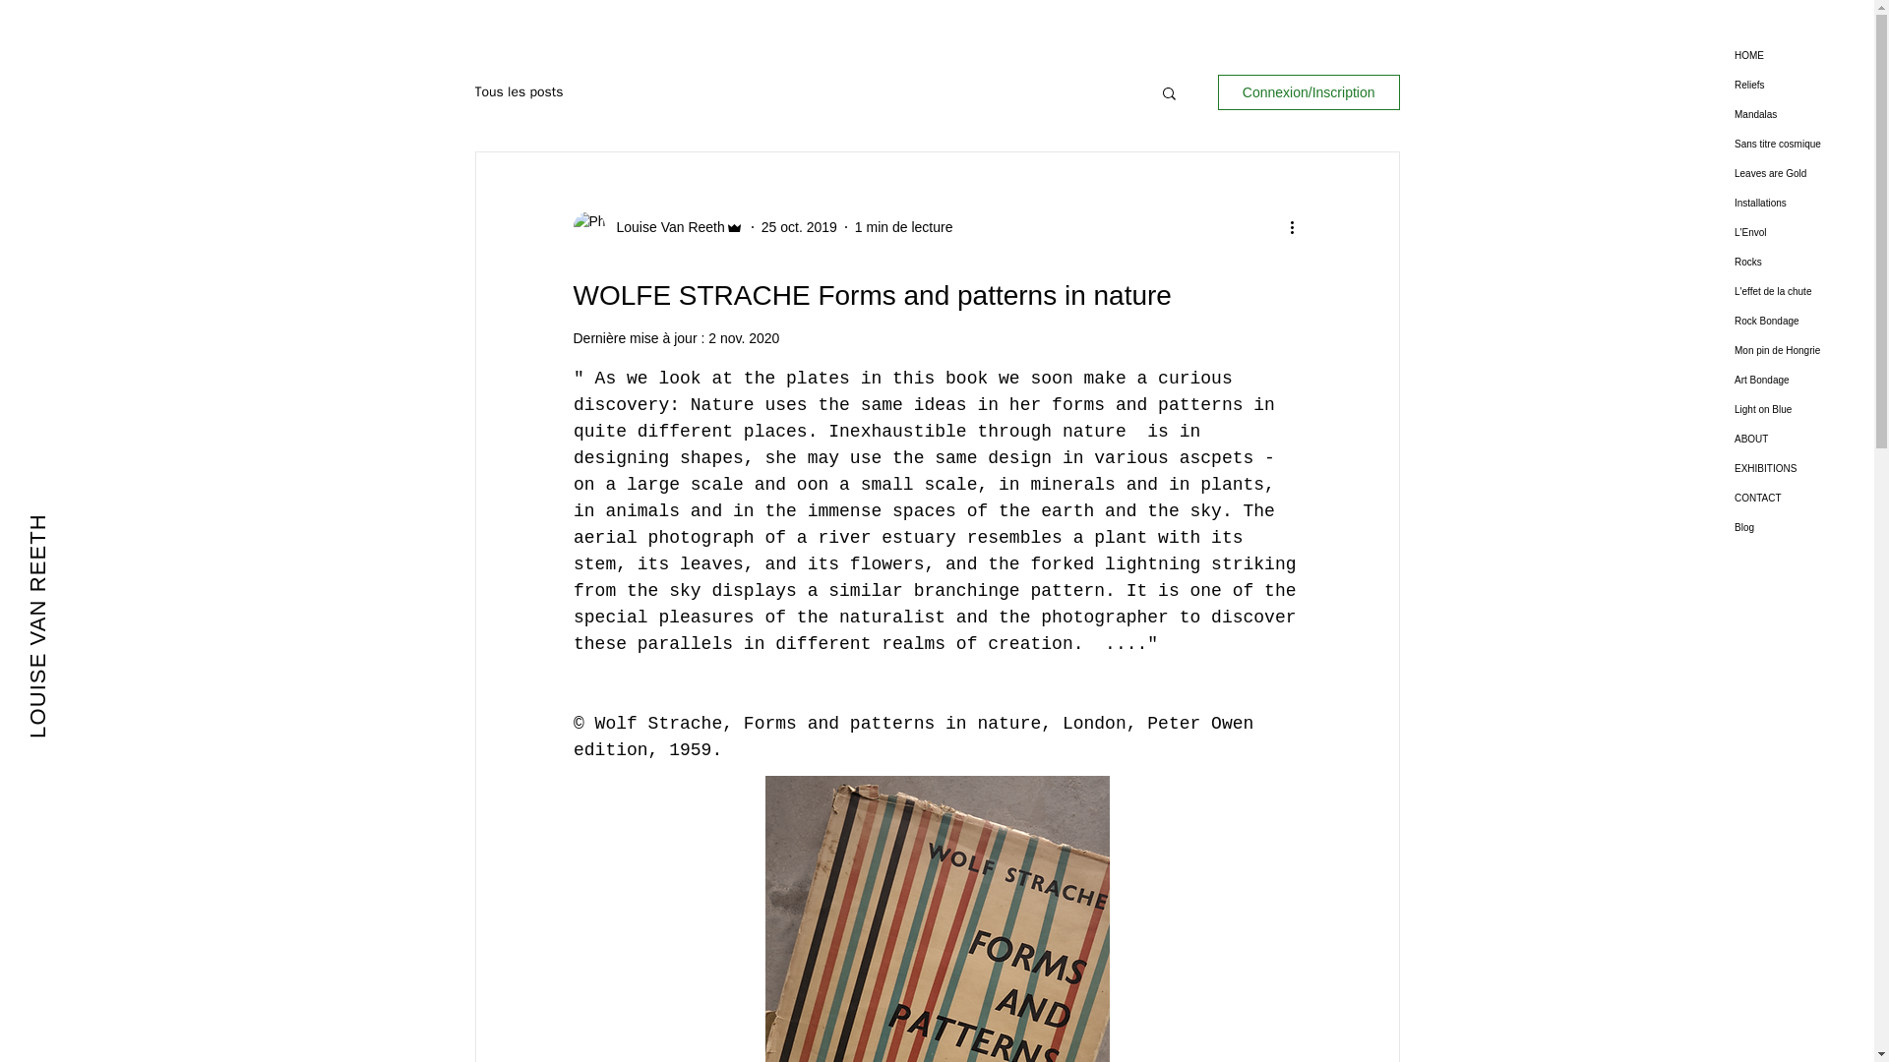  What do you see at coordinates (1802, 380) in the screenshot?
I see `Art Bondage` at bounding box center [1802, 380].